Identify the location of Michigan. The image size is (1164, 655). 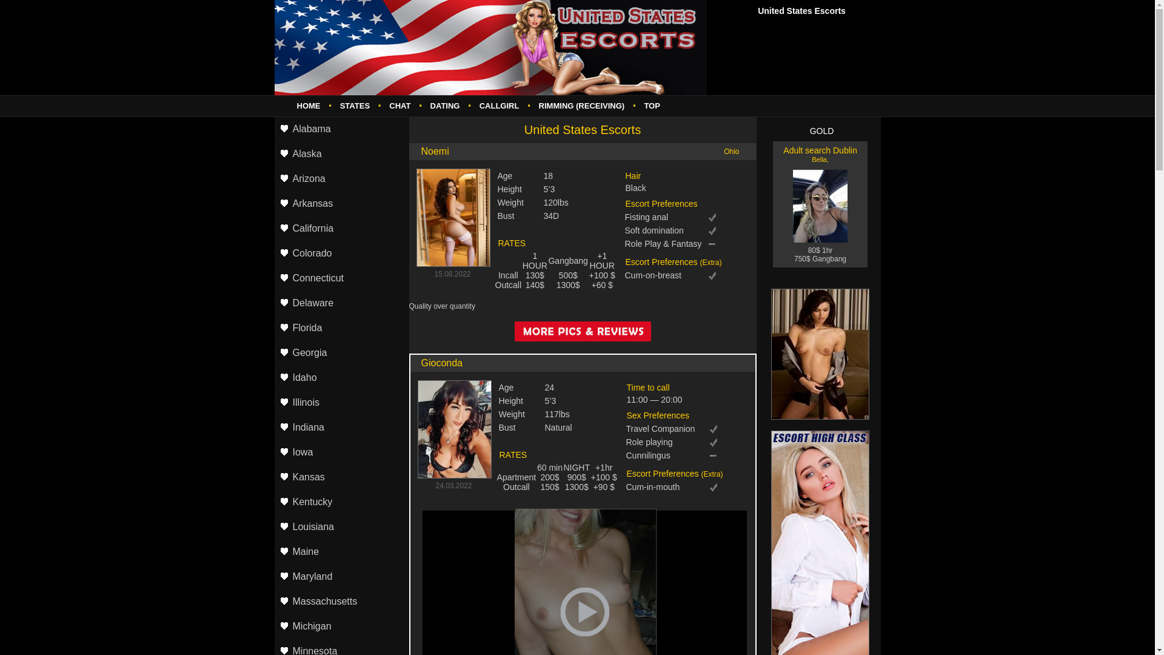
(341, 627).